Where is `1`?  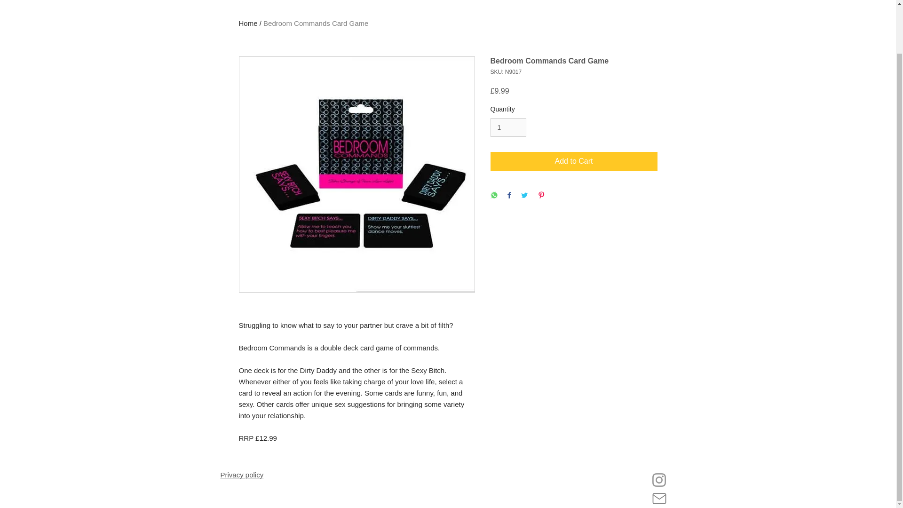
1 is located at coordinates (508, 127).